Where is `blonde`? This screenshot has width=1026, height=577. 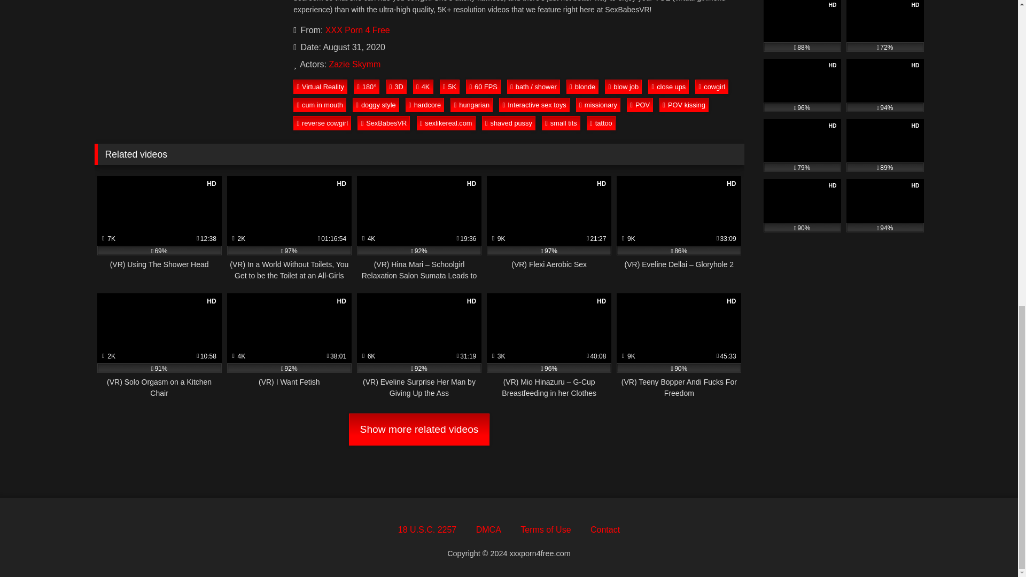
blonde is located at coordinates (582, 87).